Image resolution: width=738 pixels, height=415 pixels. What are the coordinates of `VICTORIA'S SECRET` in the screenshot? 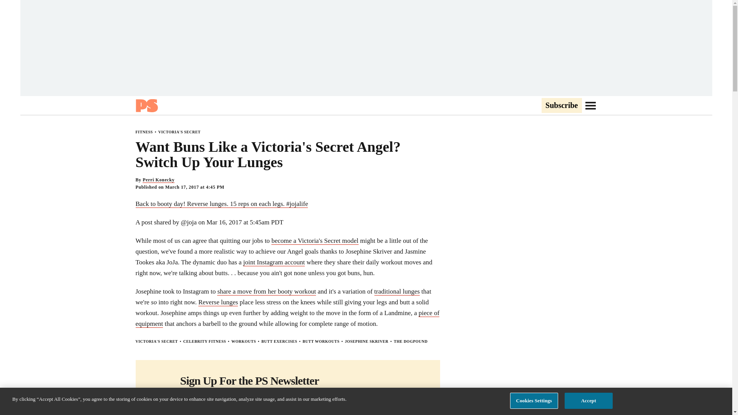 It's located at (180, 132).